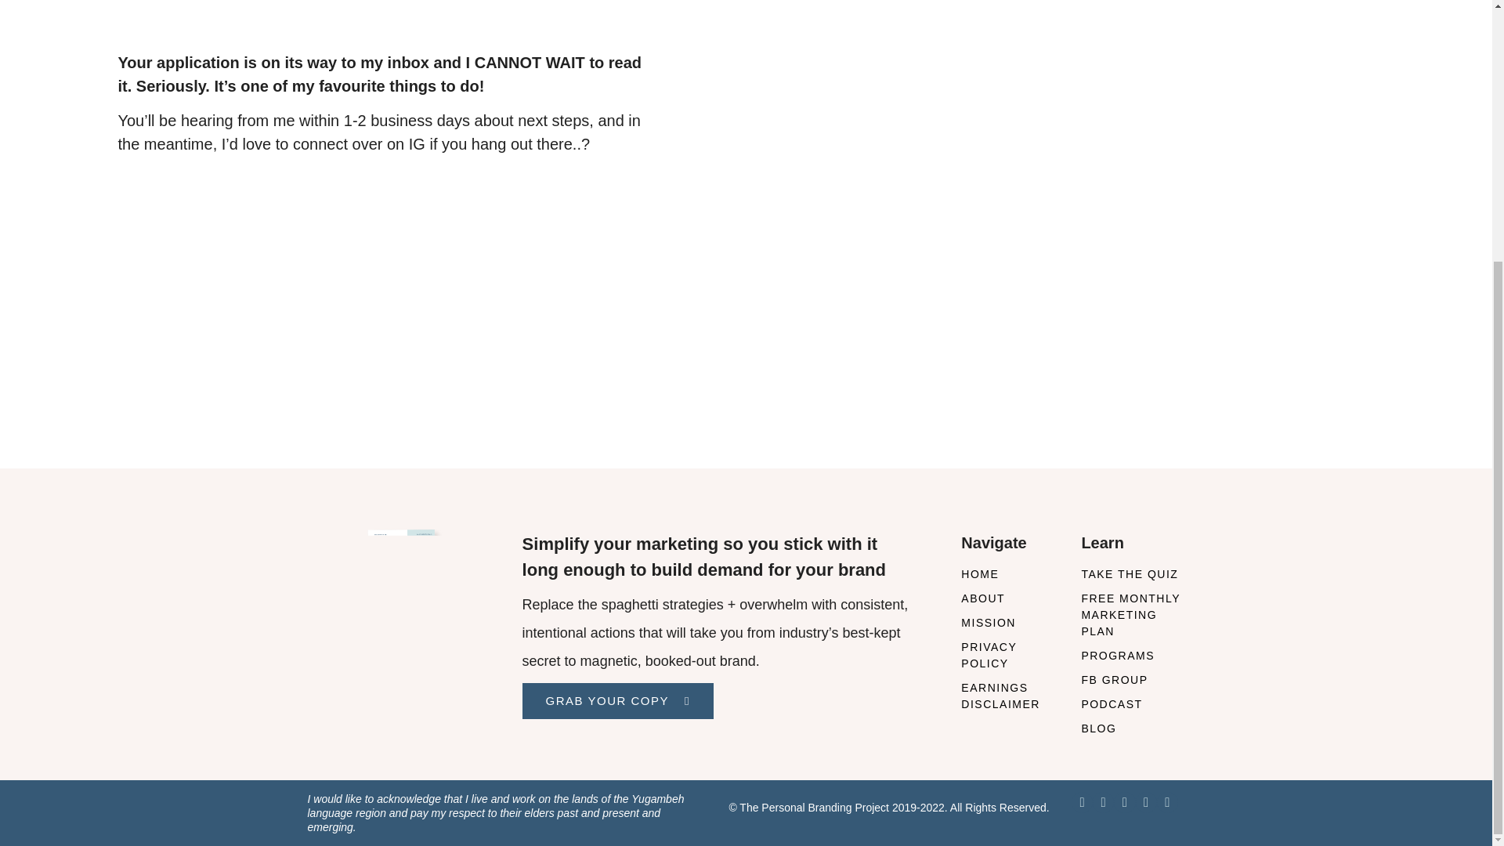  Describe the element at coordinates (617, 700) in the screenshot. I see `GRAB YOUR COPY` at that location.